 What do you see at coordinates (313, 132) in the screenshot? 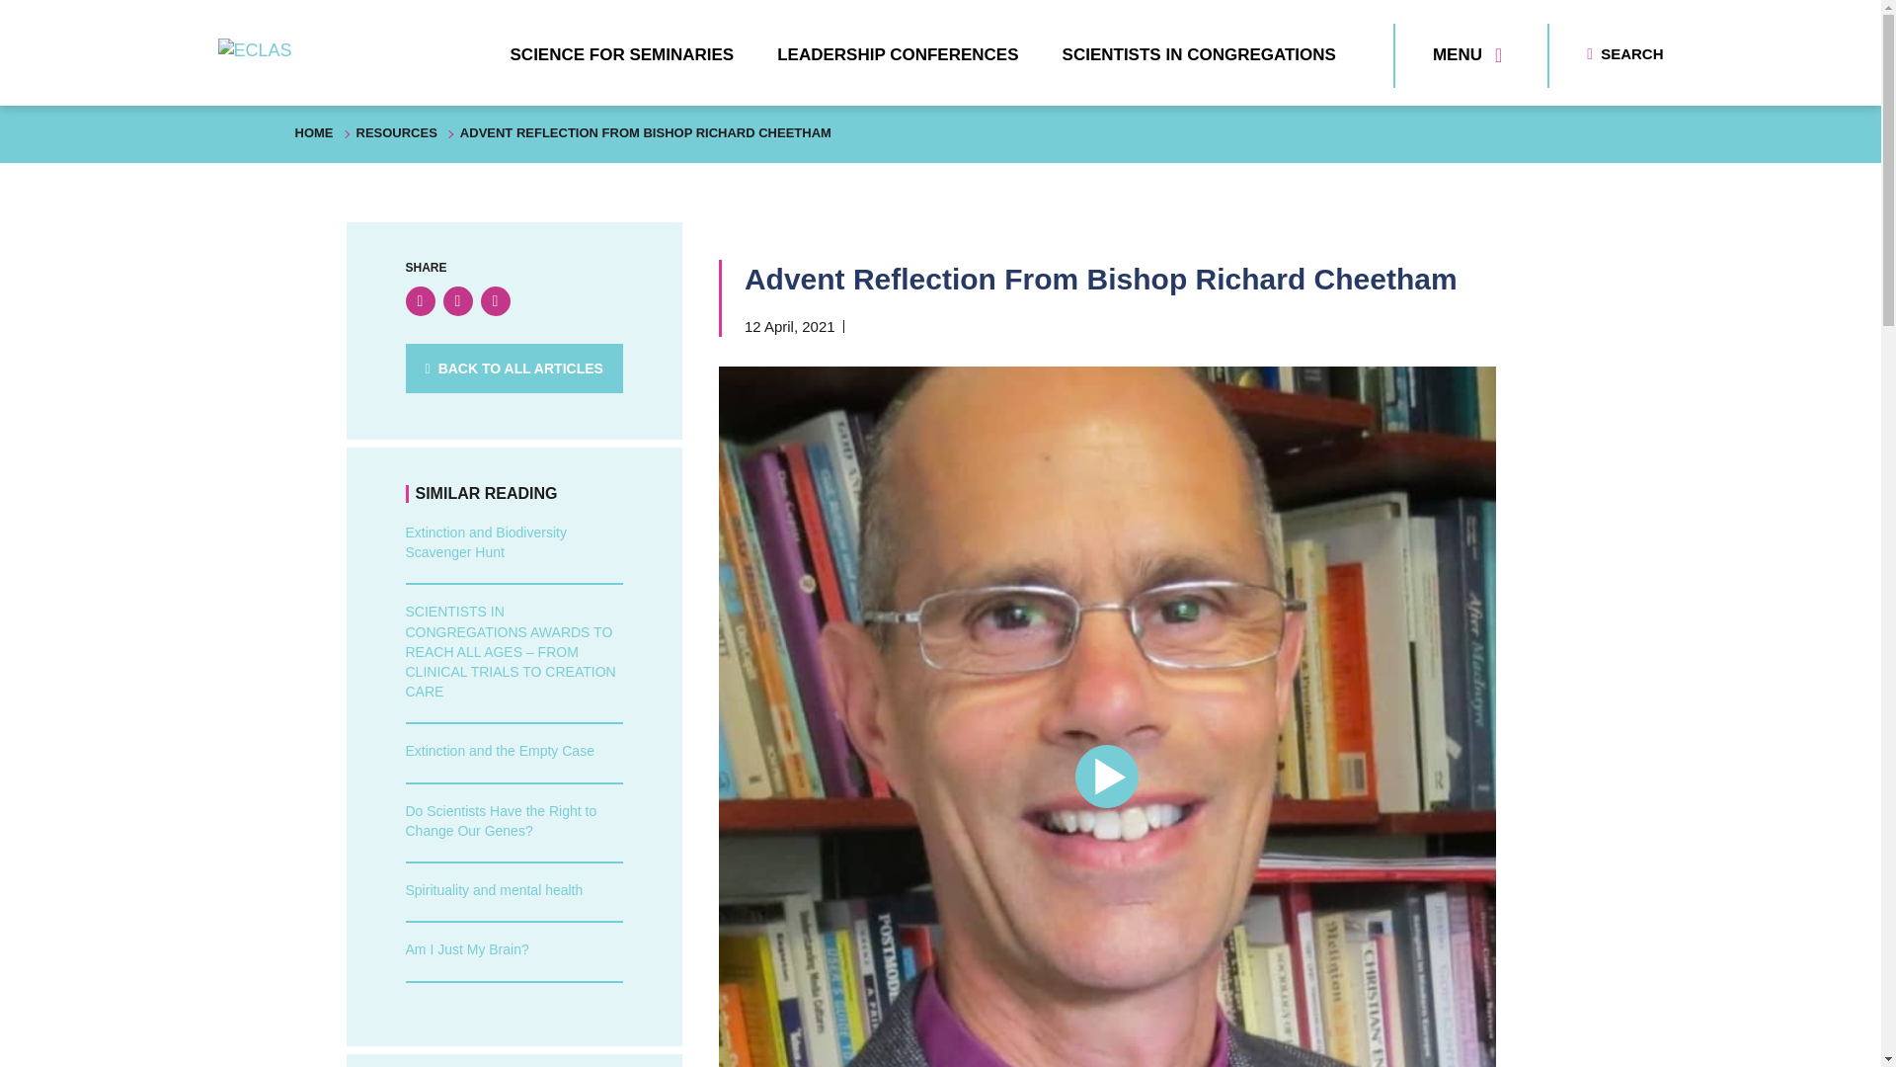
I see `HOME` at bounding box center [313, 132].